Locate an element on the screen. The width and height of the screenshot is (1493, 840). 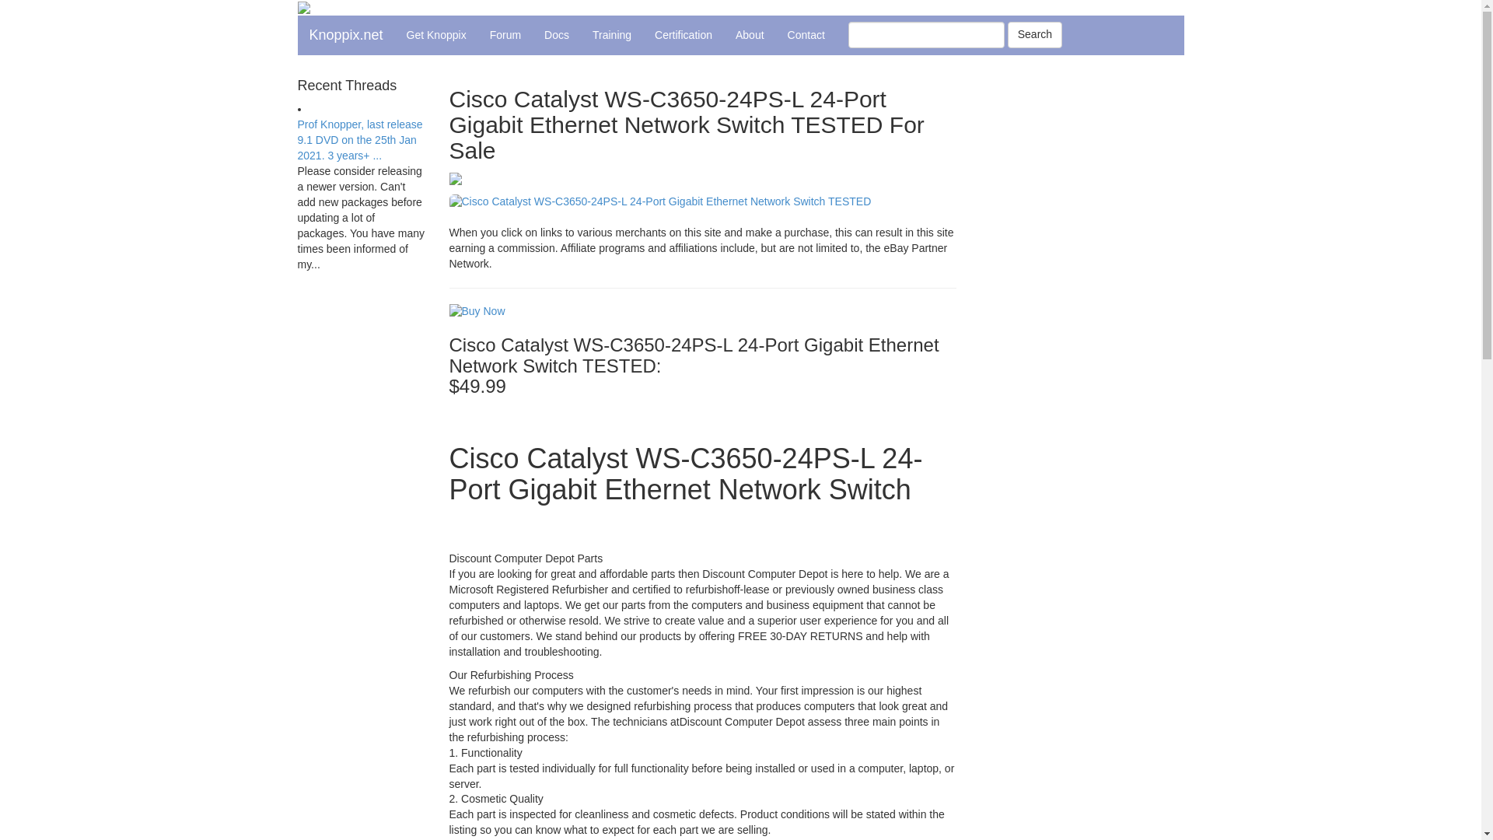
Search is located at coordinates (1034, 34).